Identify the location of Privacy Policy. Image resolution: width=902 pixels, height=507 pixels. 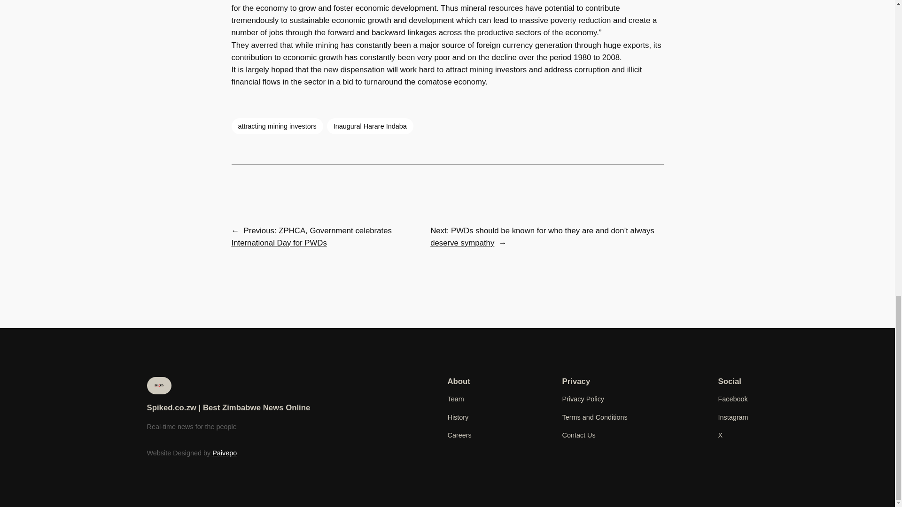
(583, 399).